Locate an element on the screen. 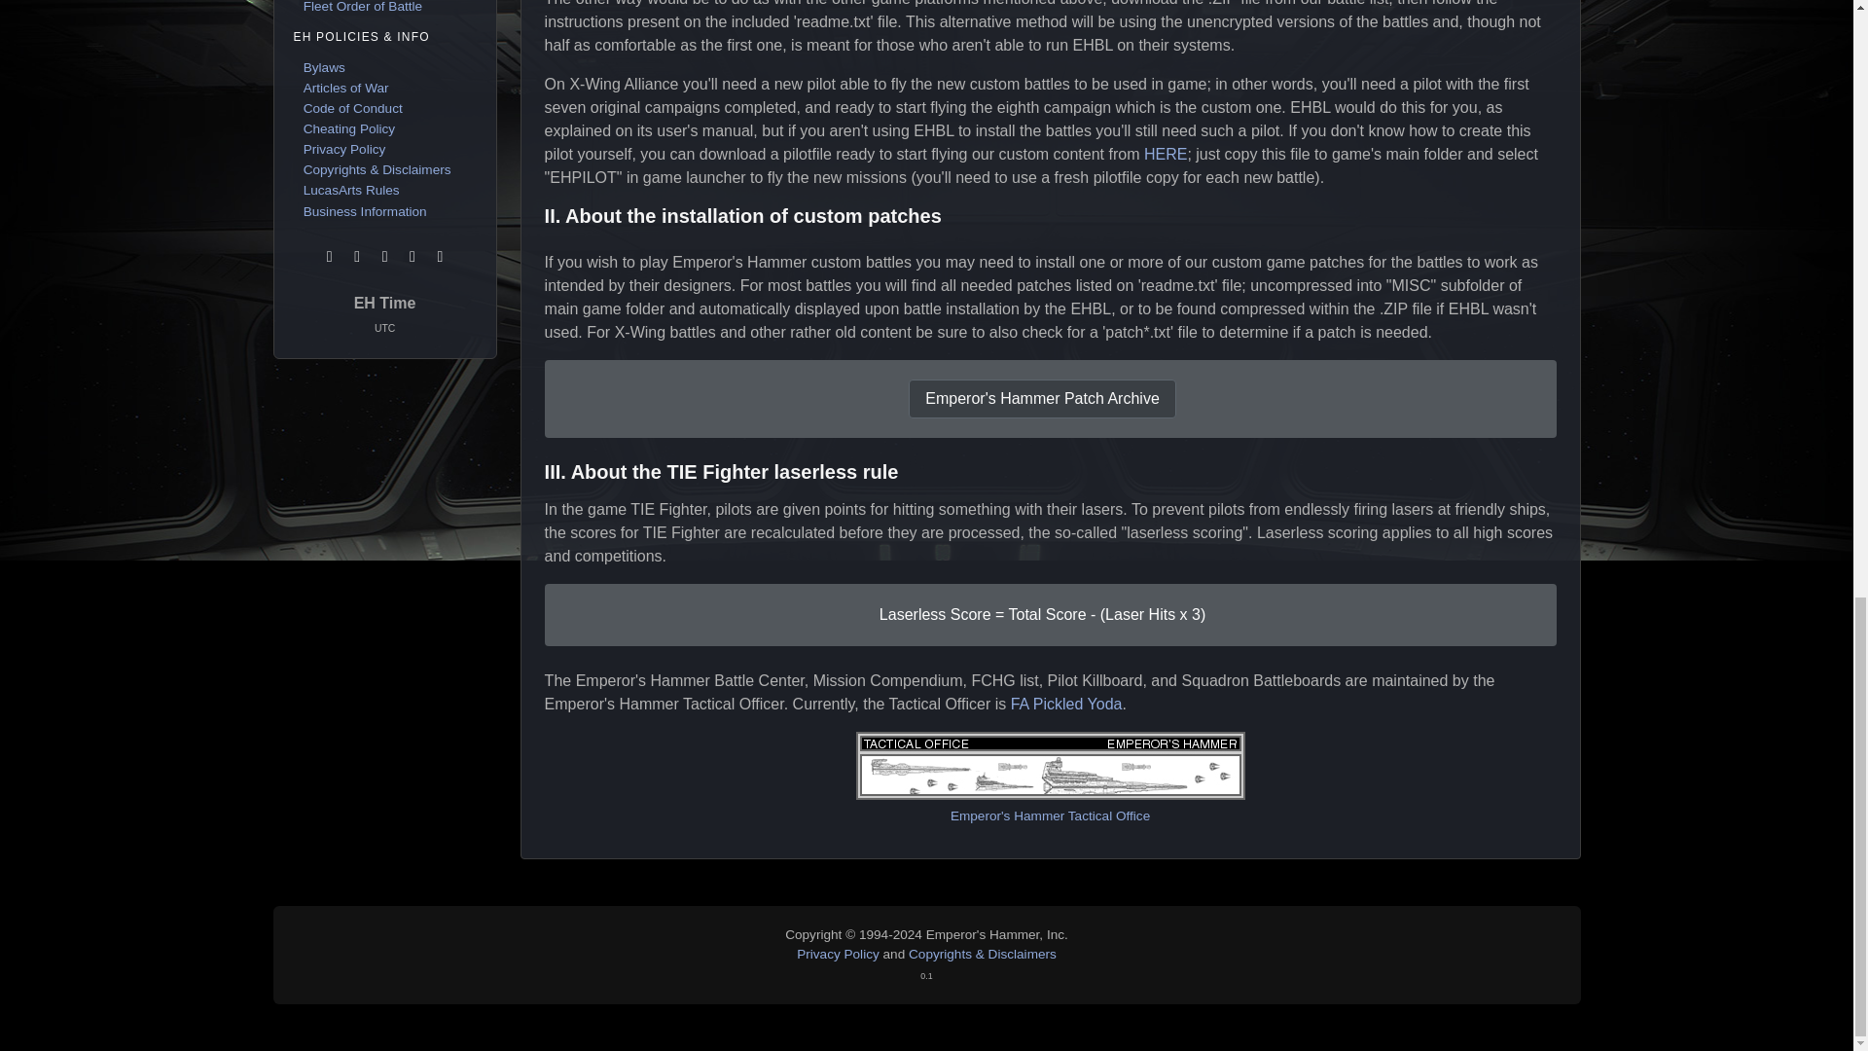 The width and height of the screenshot is (1868, 1051). Emperor's Hammer YouTube is located at coordinates (440, 256).